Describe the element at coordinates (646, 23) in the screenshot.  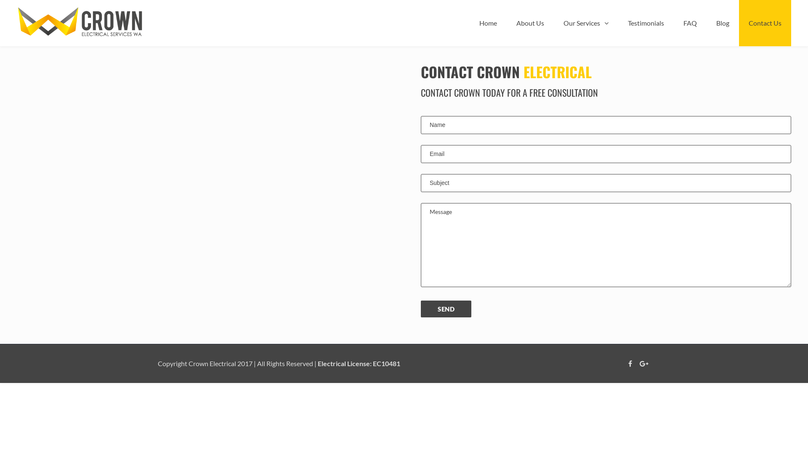
I see `Testimonials` at that location.